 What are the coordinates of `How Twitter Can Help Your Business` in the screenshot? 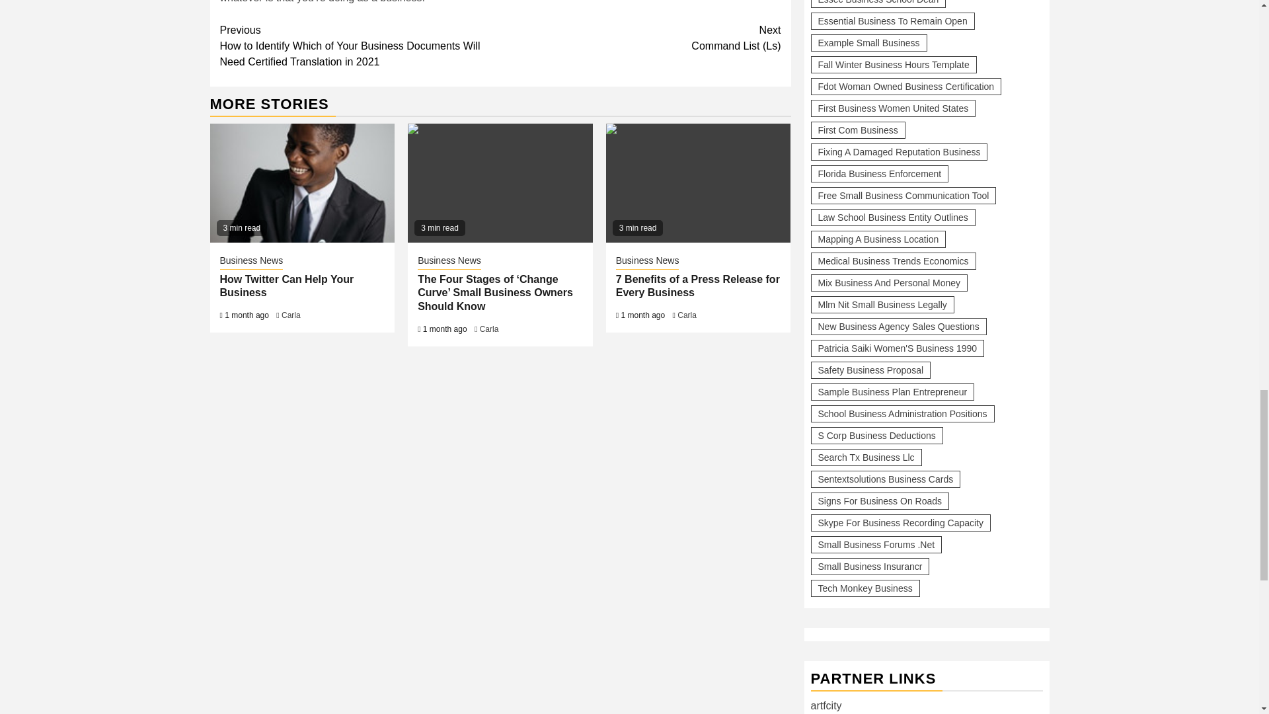 It's located at (287, 286).